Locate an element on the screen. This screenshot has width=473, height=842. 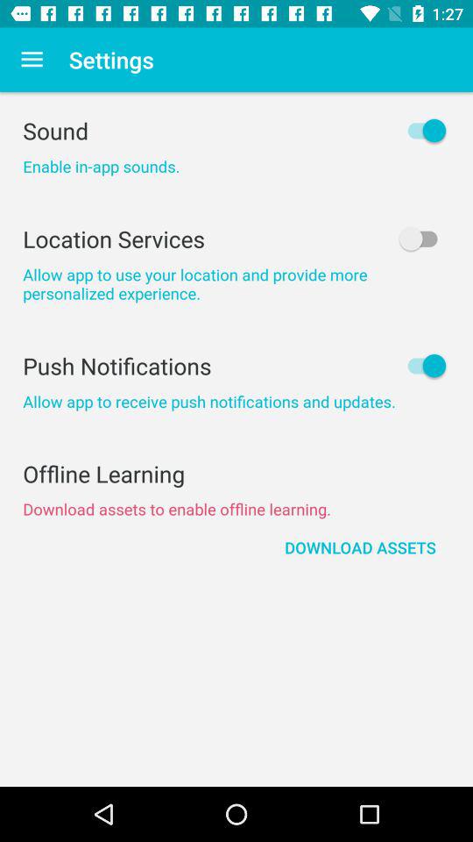
choose the icon below enable in app item is located at coordinates (236, 239).